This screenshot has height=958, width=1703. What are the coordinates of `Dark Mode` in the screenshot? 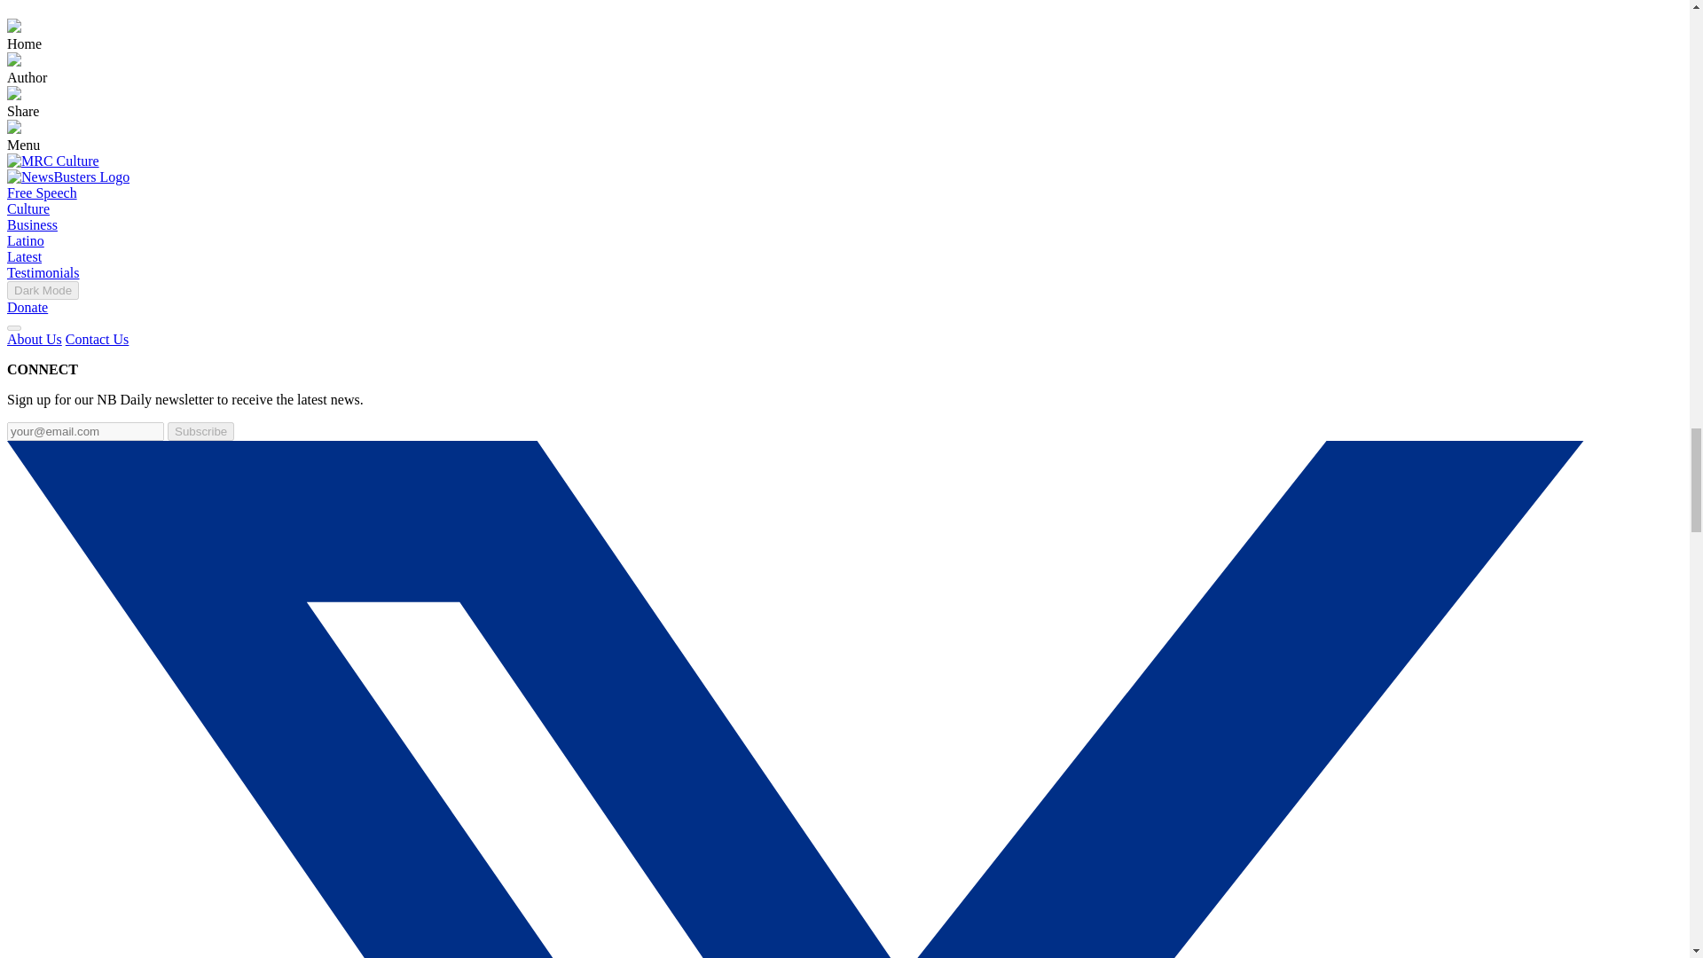 It's located at (43, 291).